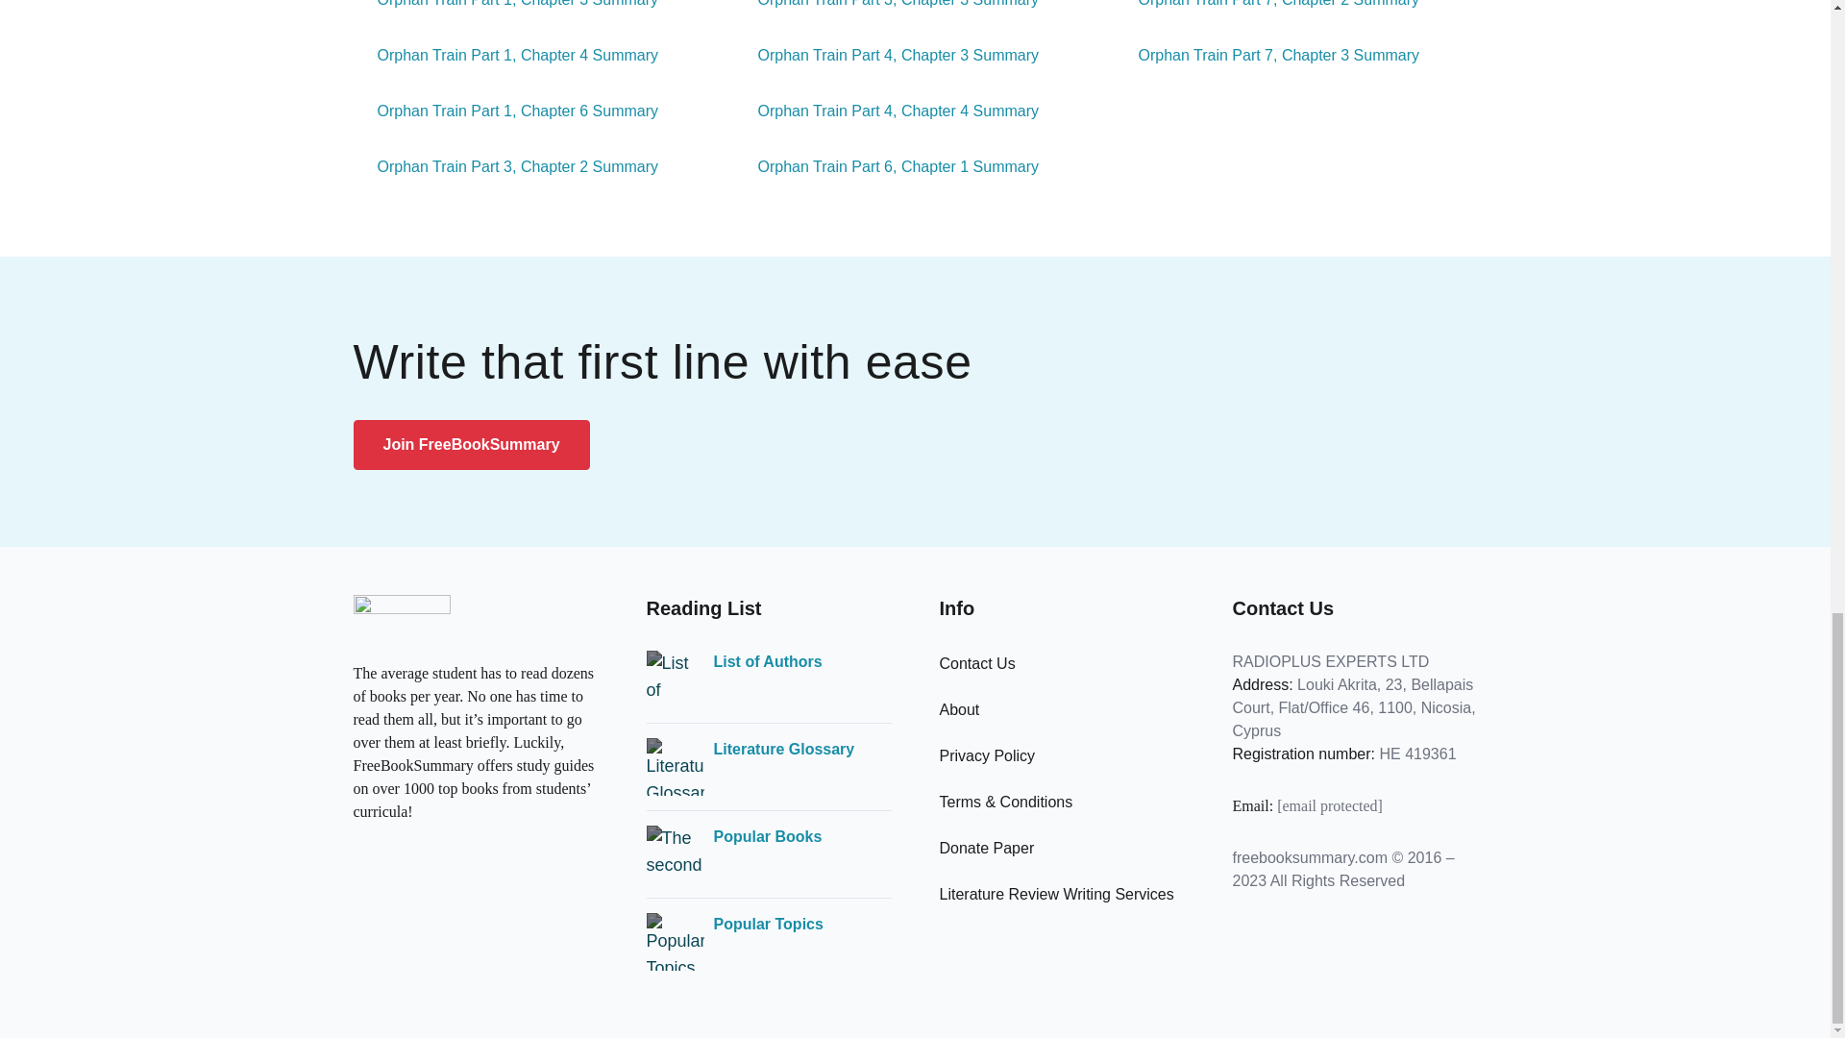 The width and height of the screenshot is (1845, 1038). Describe the element at coordinates (977, 663) in the screenshot. I see `Contact Us` at that location.